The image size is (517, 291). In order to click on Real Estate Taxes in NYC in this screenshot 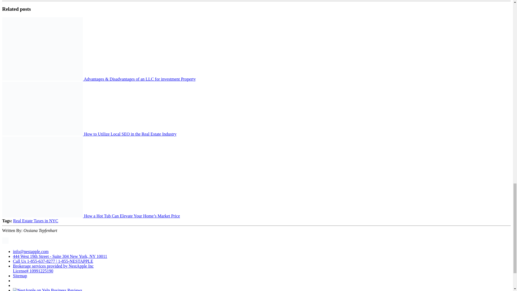, I will do `click(36, 221)`.